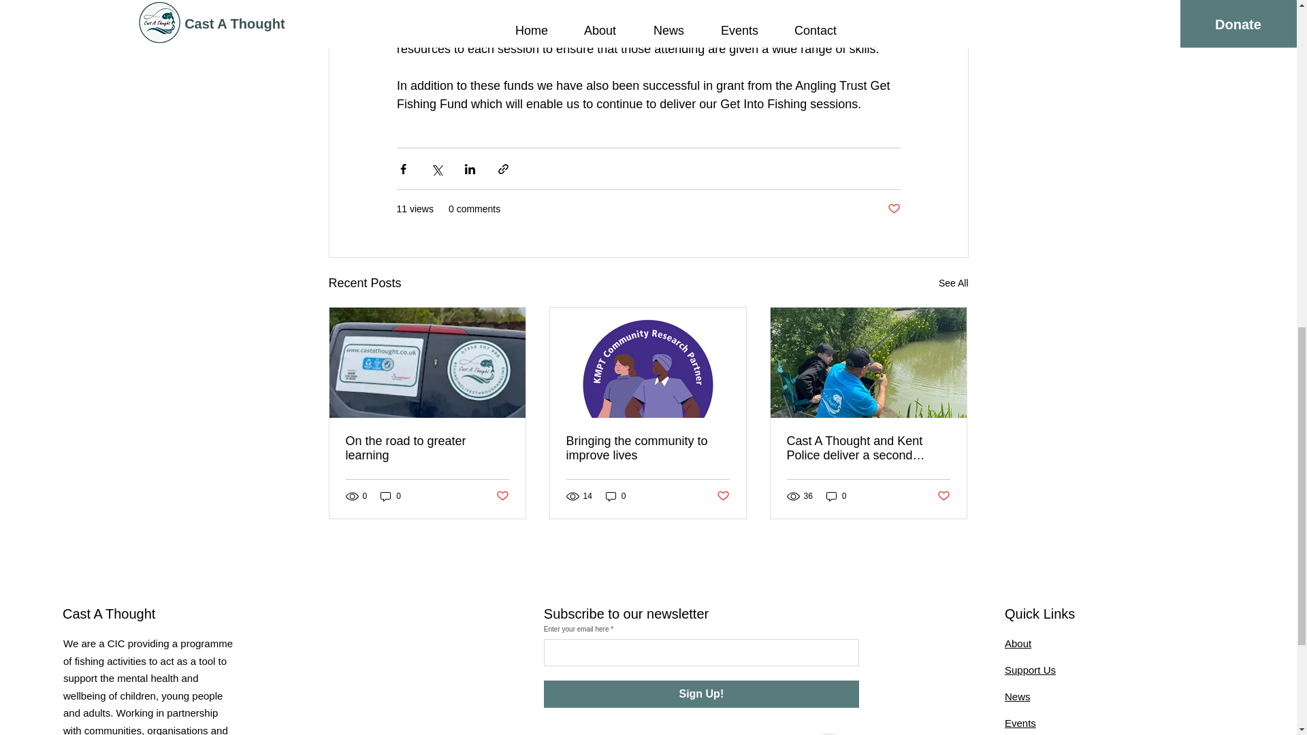 Image resolution: width=1307 pixels, height=735 pixels. What do you see at coordinates (647, 448) in the screenshot?
I see `Bringing the community to improve lives` at bounding box center [647, 448].